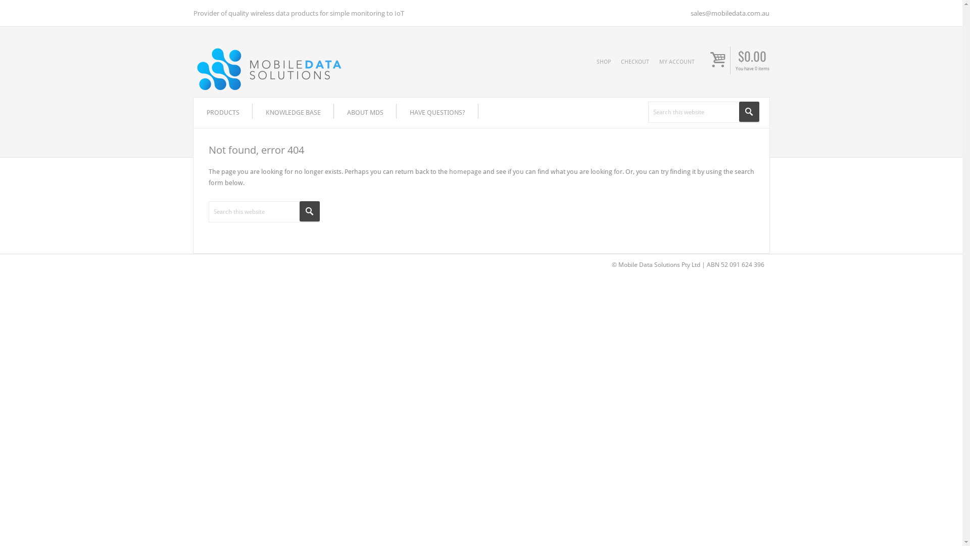  I want to click on SHOP, so click(603, 62).